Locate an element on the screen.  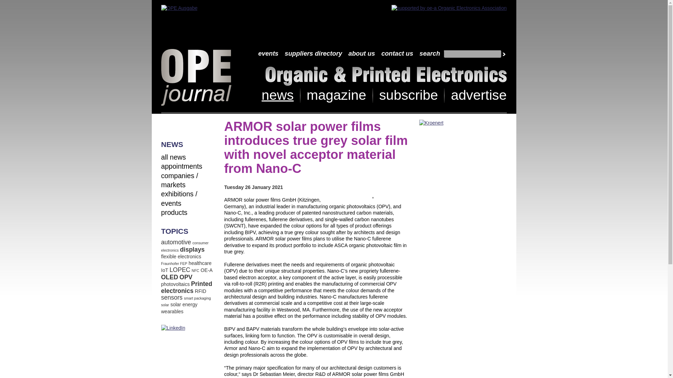
automotive is located at coordinates (176, 242).